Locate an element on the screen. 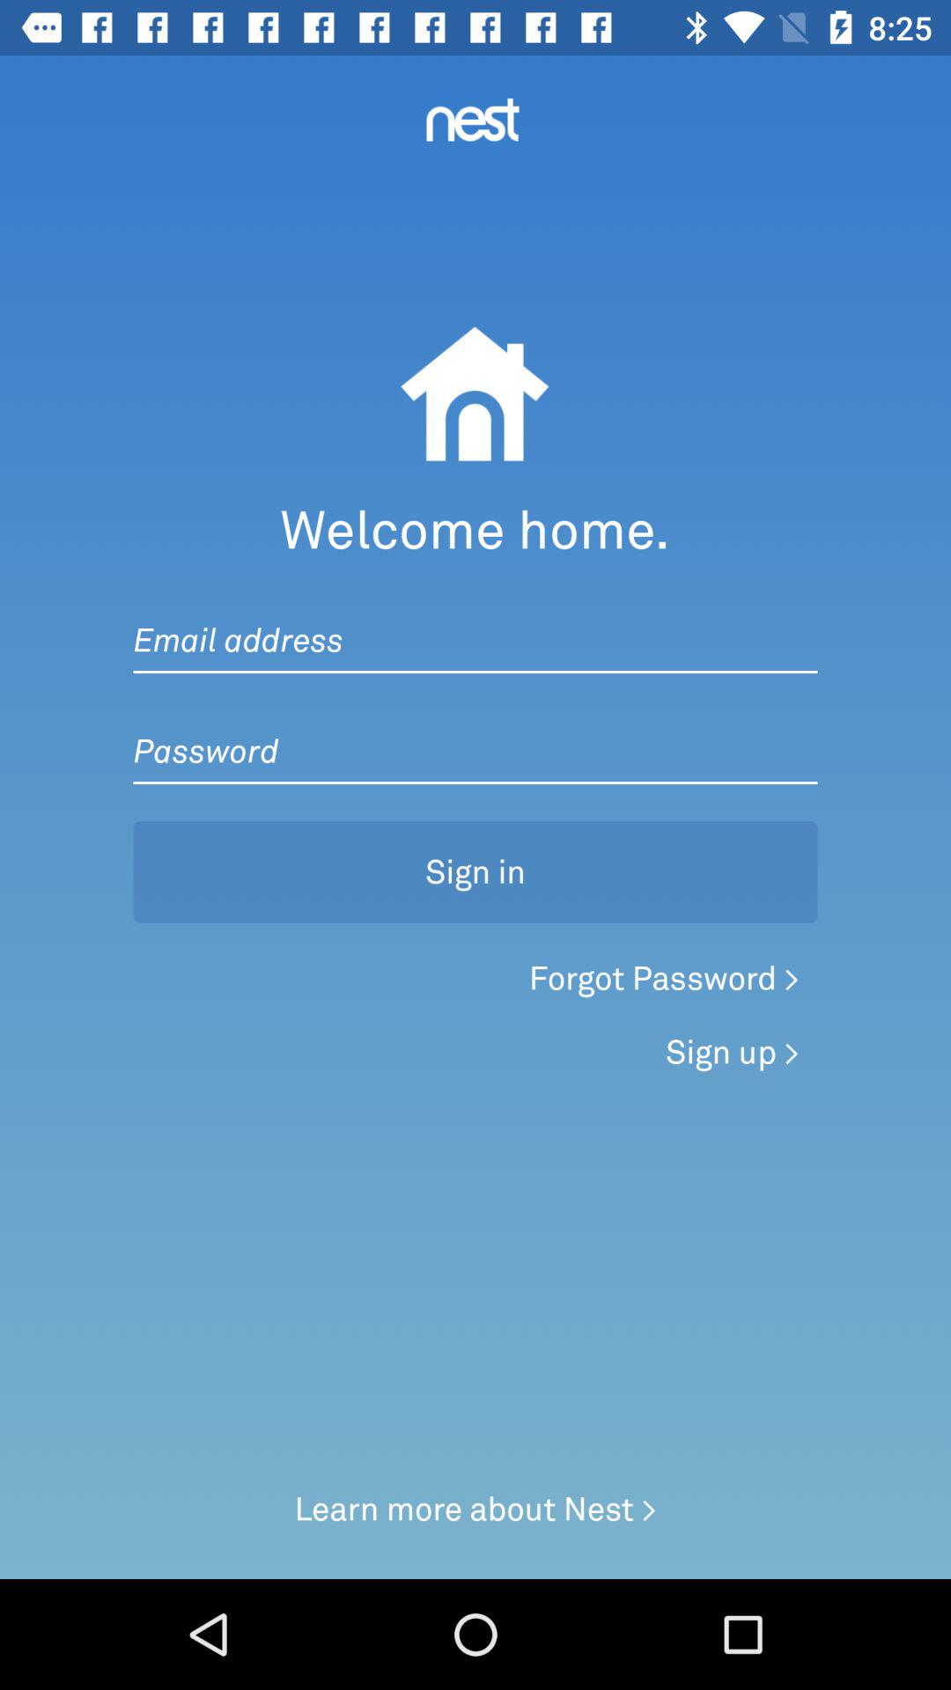 Image resolution: width=951 pixels, height=1690 pixels. select learn more about icon is located at coordinates (475, 1509).